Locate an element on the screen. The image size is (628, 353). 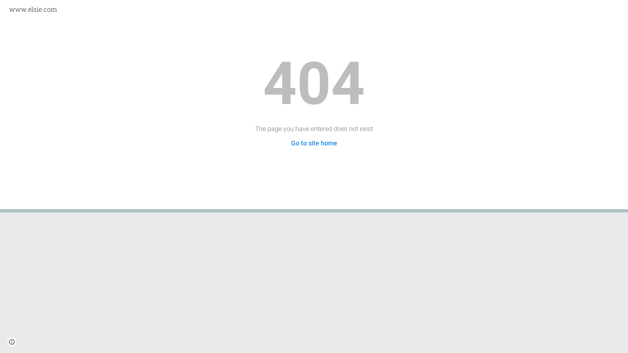
Go to site home is located at coordinates (314, 143).